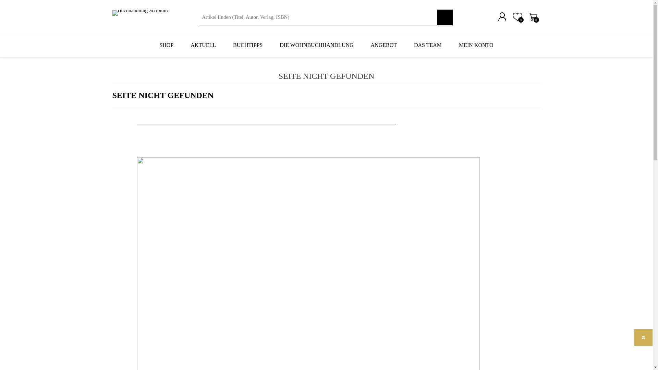 The image size is (658, 370). Describe the element at coordinates (445, 17) in the screenshot. I see `Suchen` at that location.